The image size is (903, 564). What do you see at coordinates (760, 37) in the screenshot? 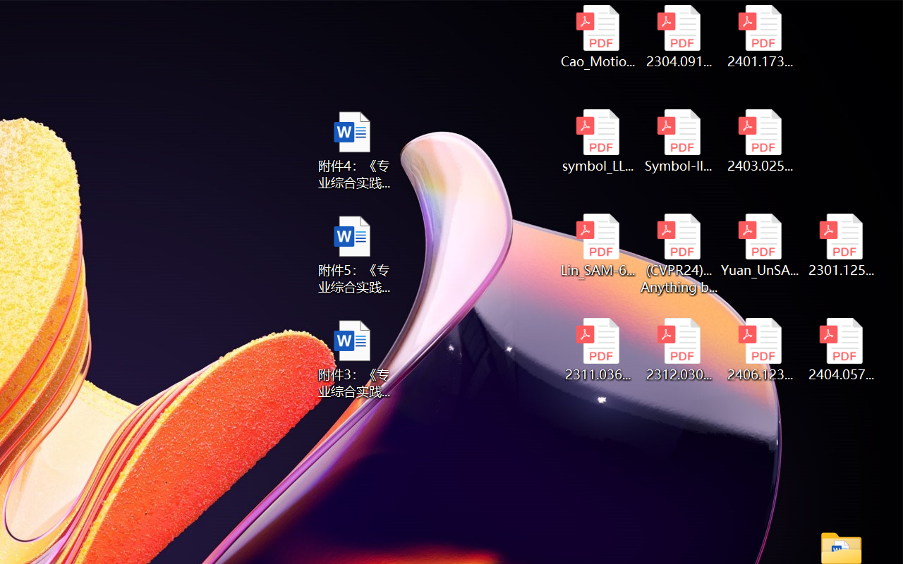
I see `2401.17399v1.pdf` at bounding box center [760, 37].